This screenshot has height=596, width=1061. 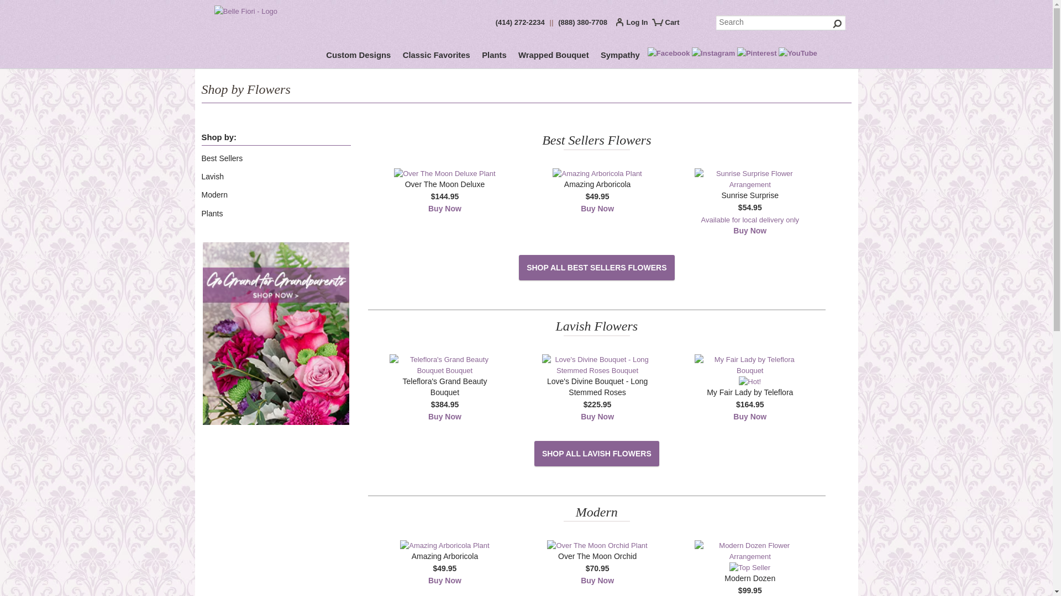 What do you see at coordinates (781, 23) in the screenshot?
I see `Search` at bounding box center [781, 23].